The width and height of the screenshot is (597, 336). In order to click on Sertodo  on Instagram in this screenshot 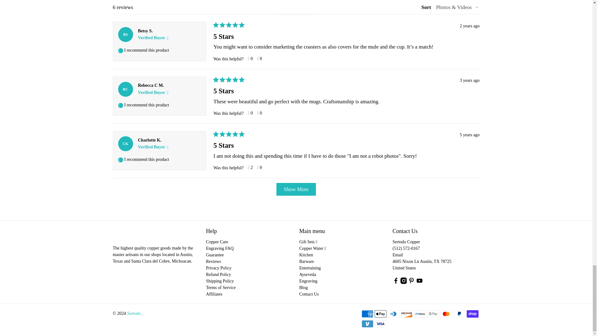, I will do `click(404, 282)`.